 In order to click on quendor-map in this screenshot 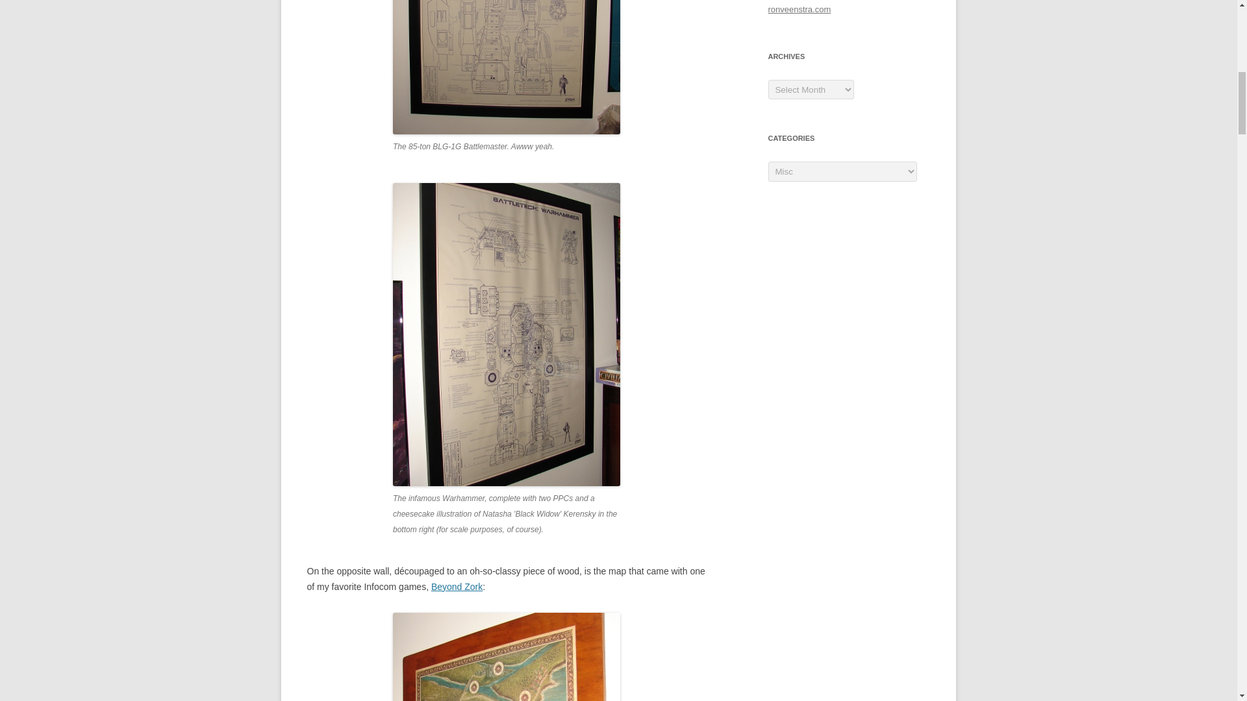, I will do `click(506, 657)`.